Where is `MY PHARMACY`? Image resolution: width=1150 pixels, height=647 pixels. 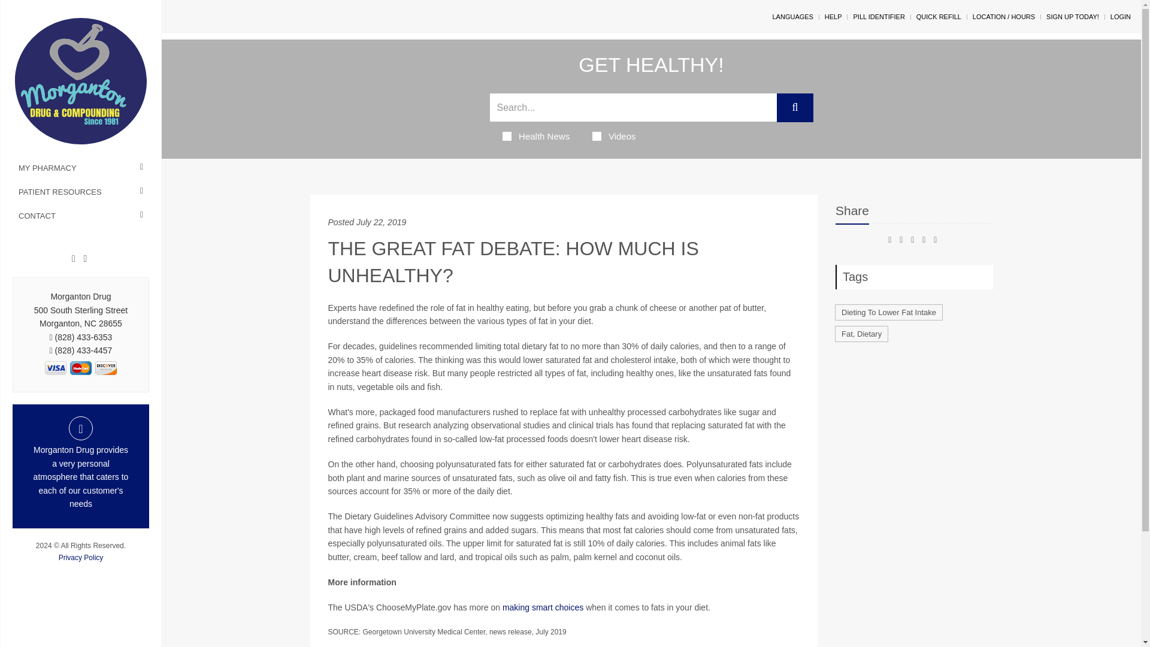
MY PHARMACY is located at coordinates (81, 168).